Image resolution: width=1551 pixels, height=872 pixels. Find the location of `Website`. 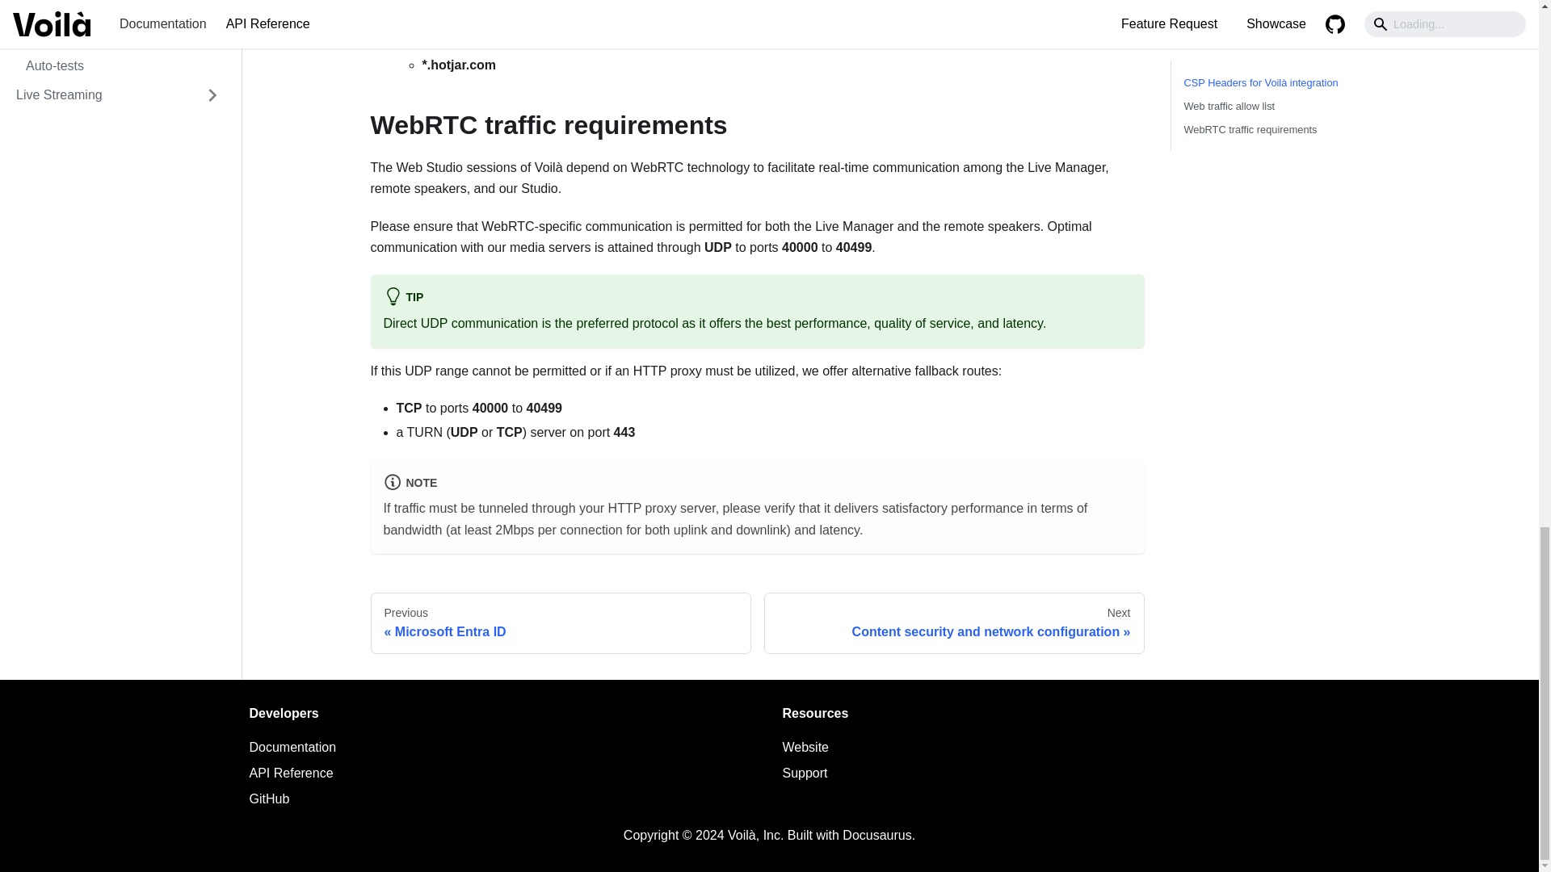

Website is located at coordinates (268, 798).